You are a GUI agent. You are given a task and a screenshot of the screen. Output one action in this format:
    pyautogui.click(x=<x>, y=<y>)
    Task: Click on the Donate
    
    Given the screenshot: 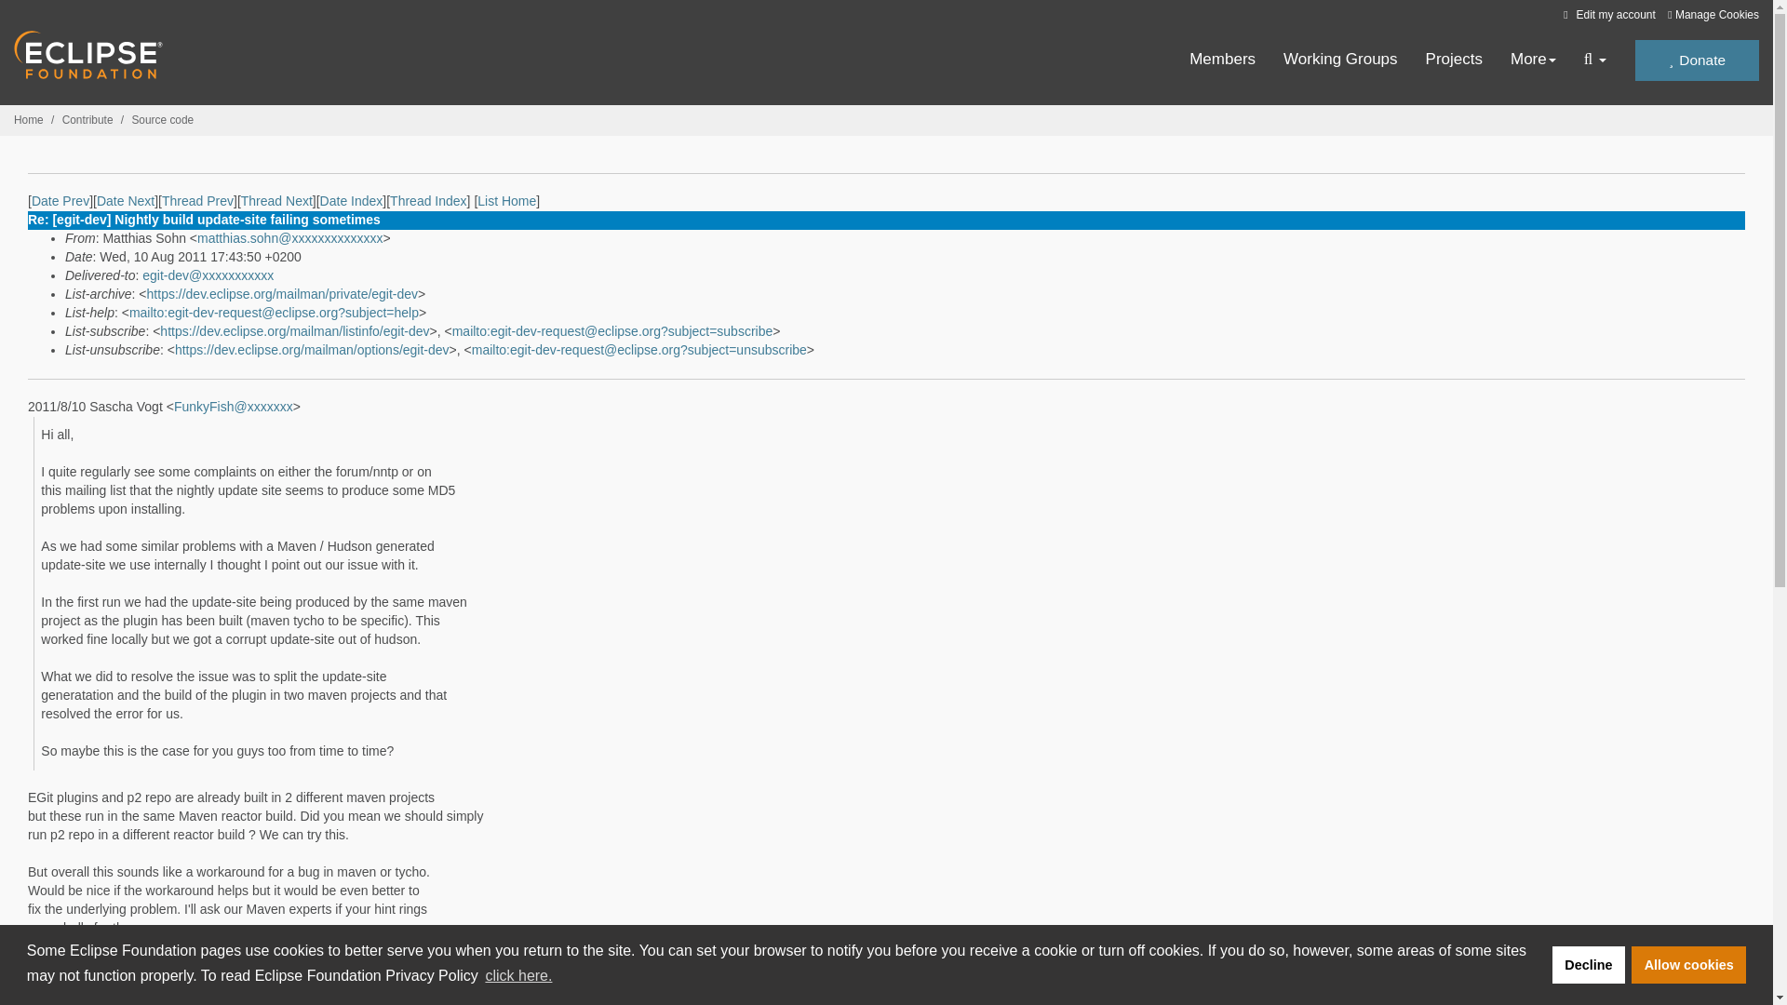 What is the action you would take?
    pyautogui.click(x=1696, y=60)
    